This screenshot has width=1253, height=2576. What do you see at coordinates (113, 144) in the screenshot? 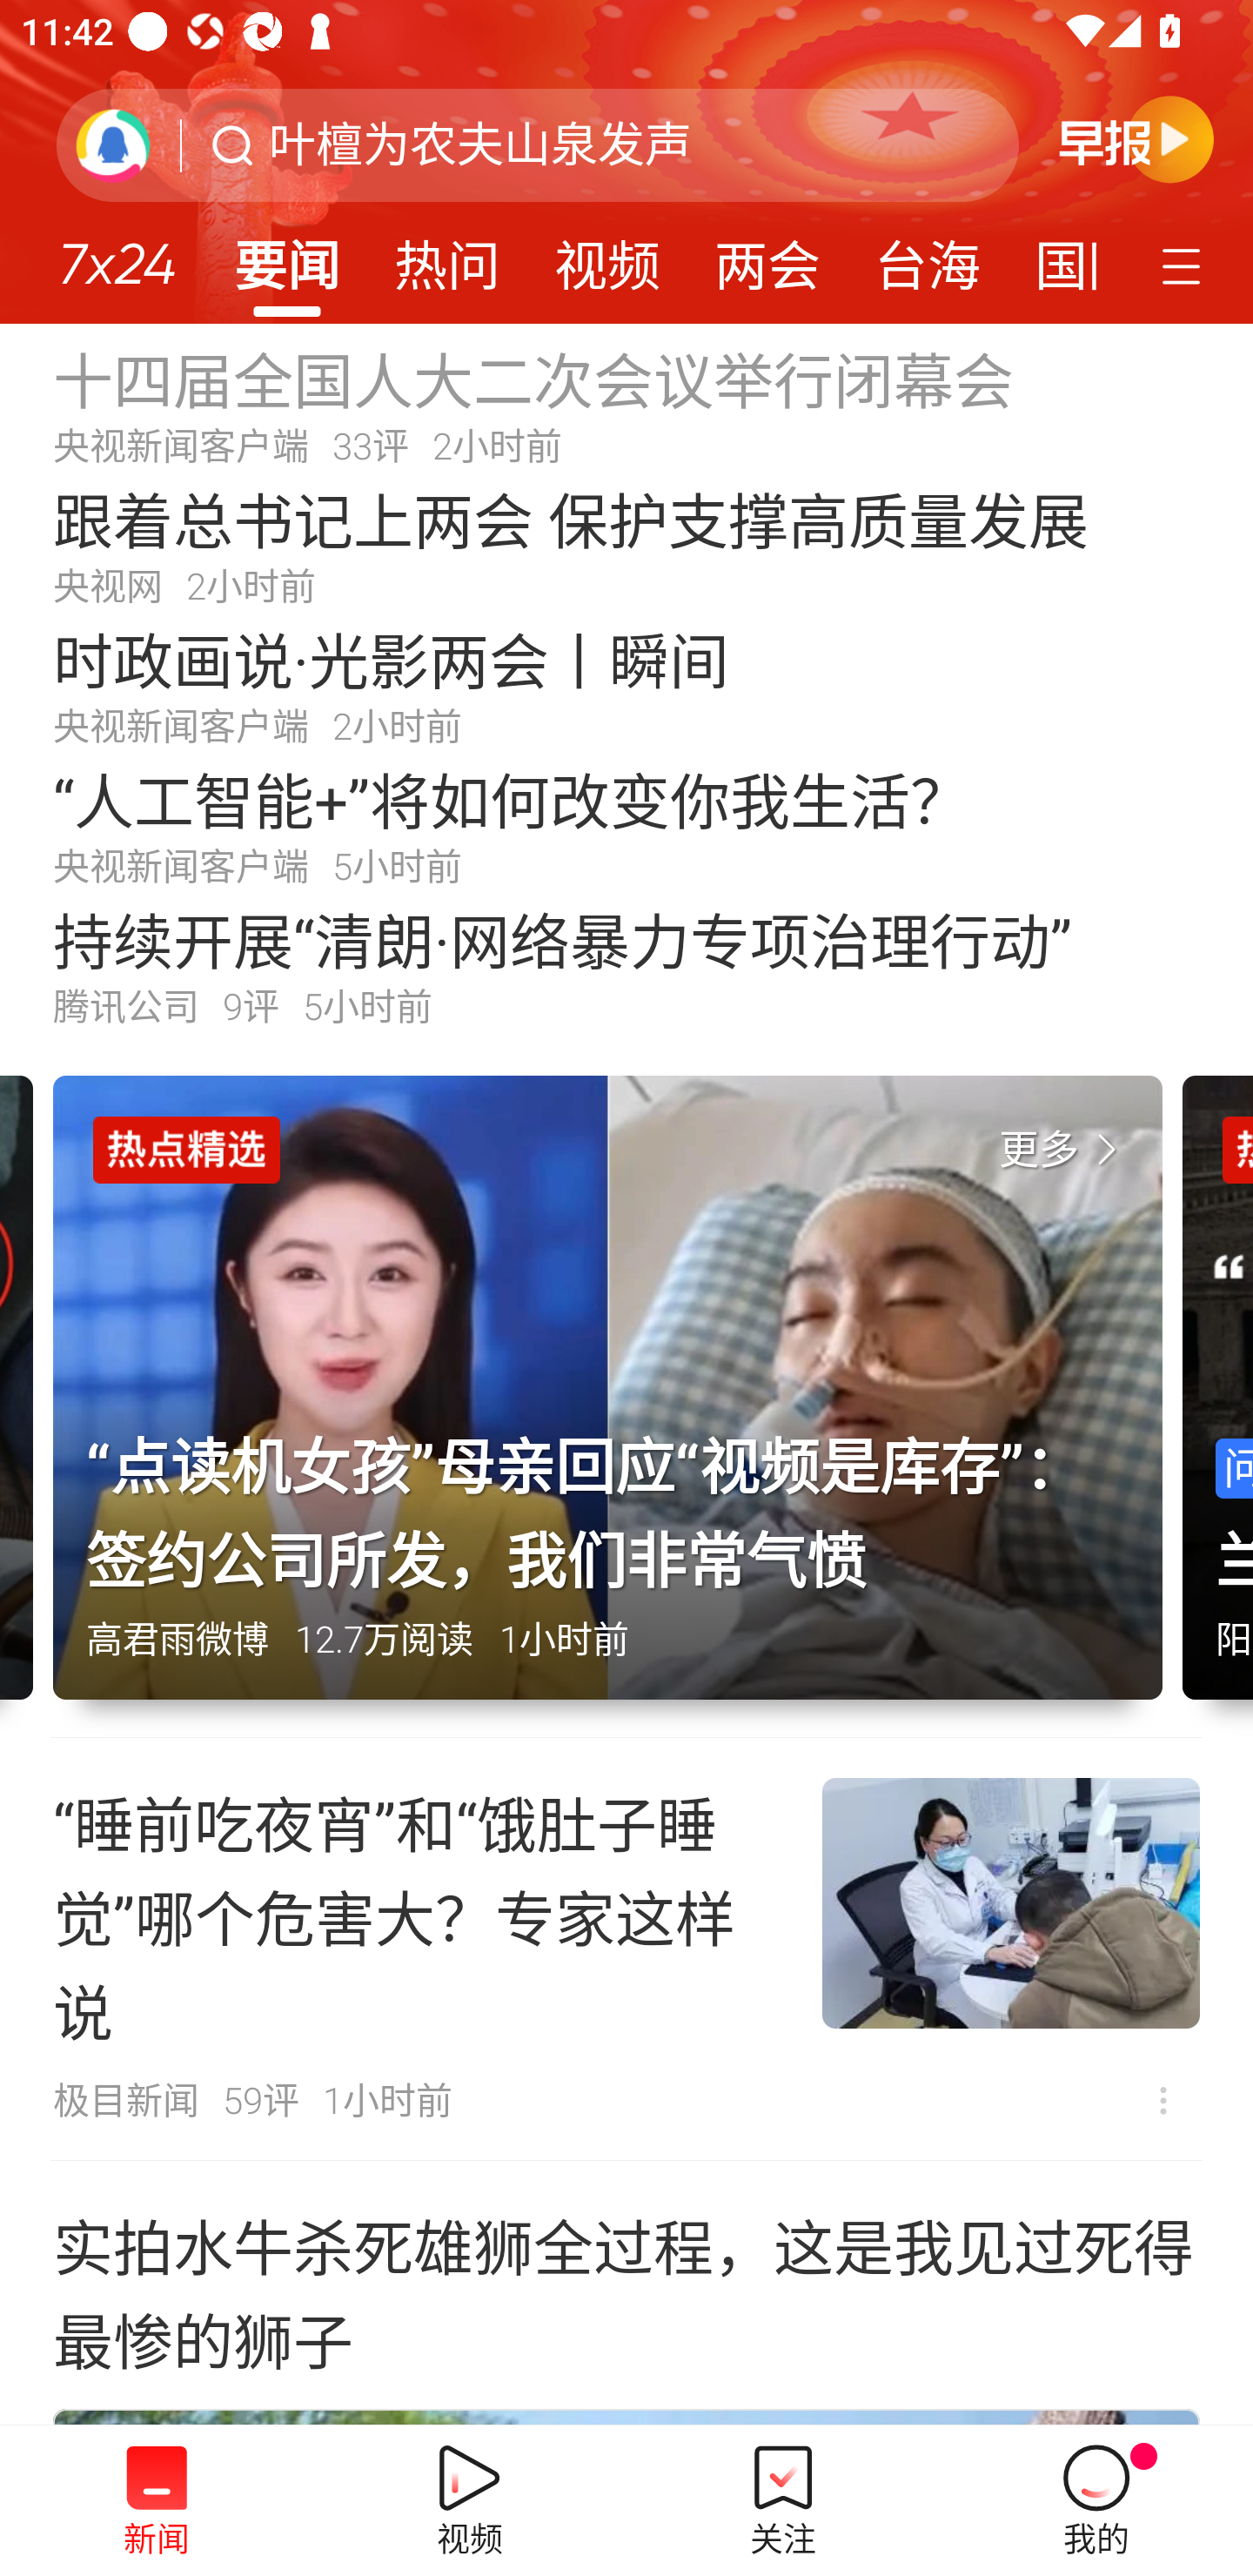
I see `刷新` at bounding box center [113, 144].